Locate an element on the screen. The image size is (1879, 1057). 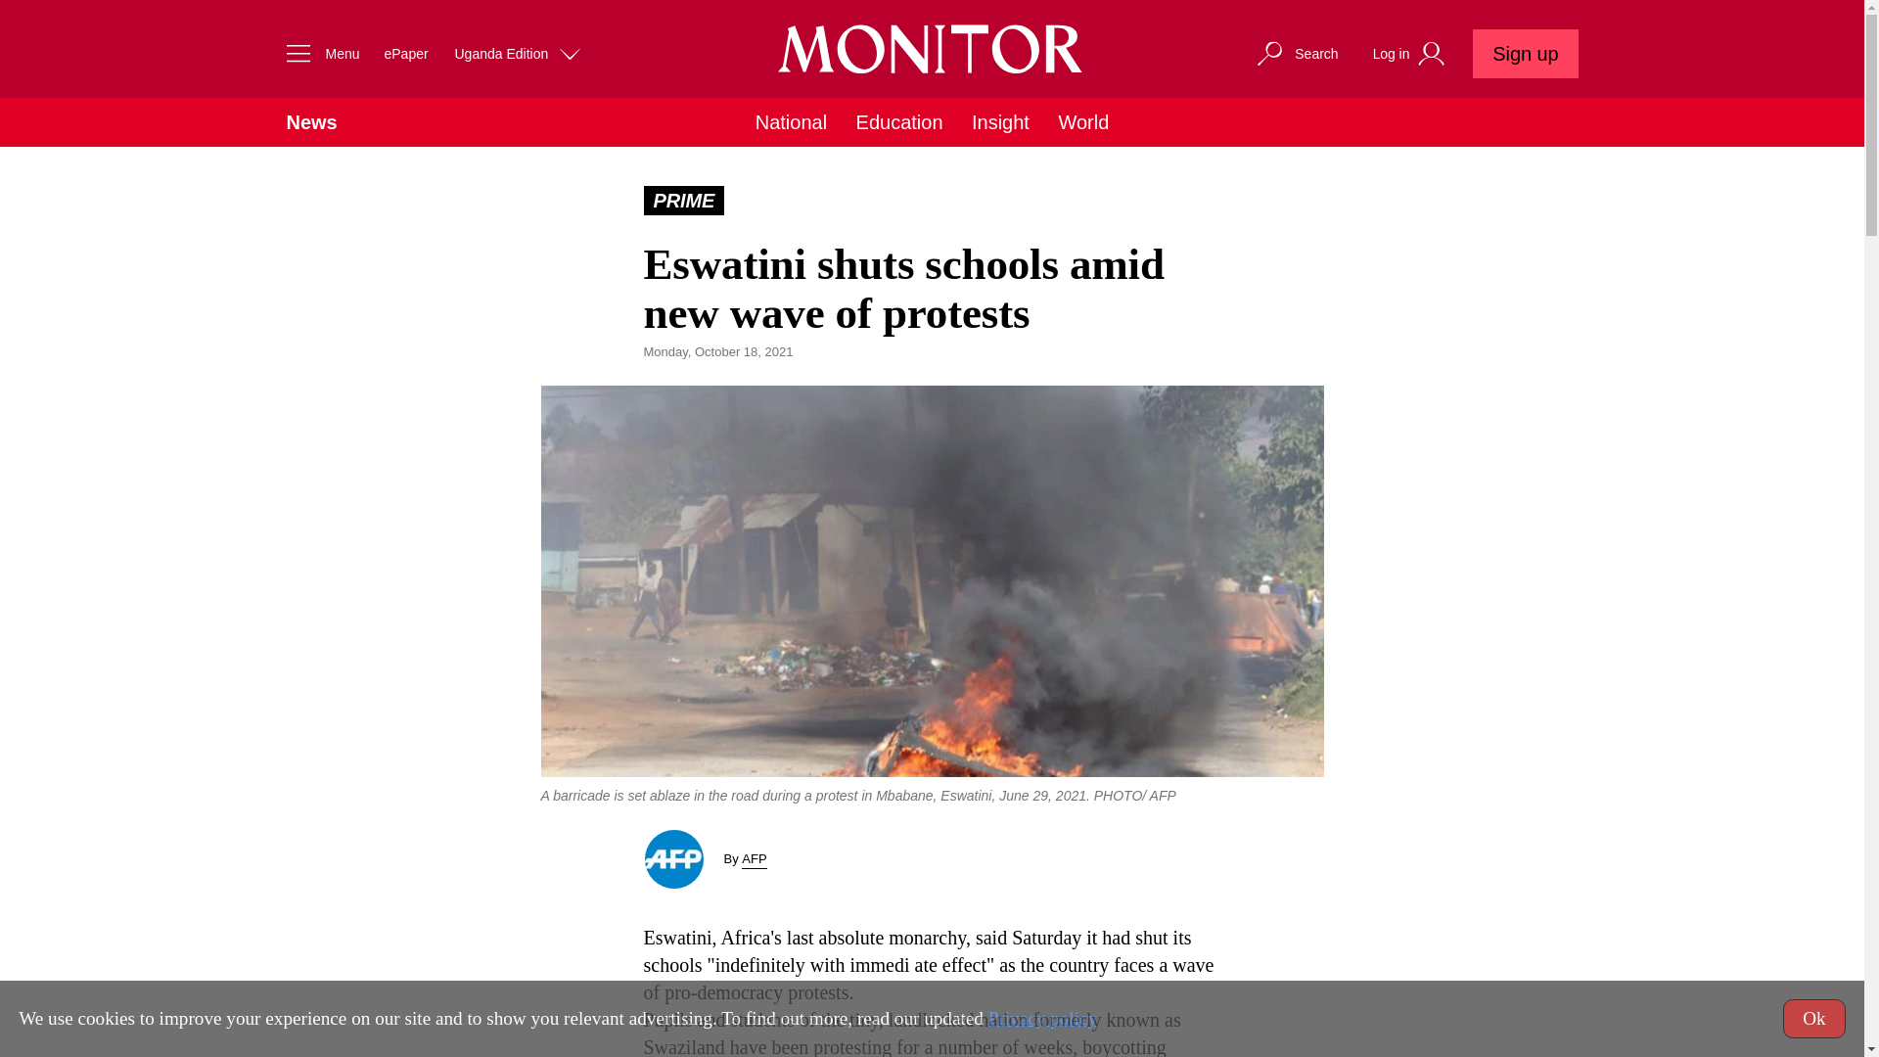
Ok is located at coordinates (1814, 1018).